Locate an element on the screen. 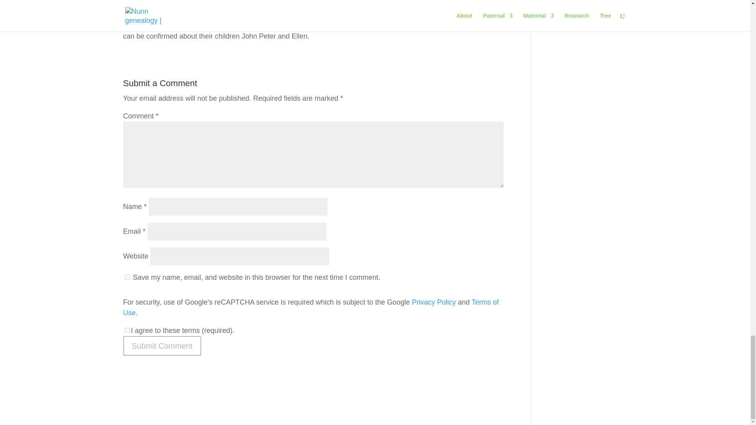  yes is located at coordinates (127, 277).